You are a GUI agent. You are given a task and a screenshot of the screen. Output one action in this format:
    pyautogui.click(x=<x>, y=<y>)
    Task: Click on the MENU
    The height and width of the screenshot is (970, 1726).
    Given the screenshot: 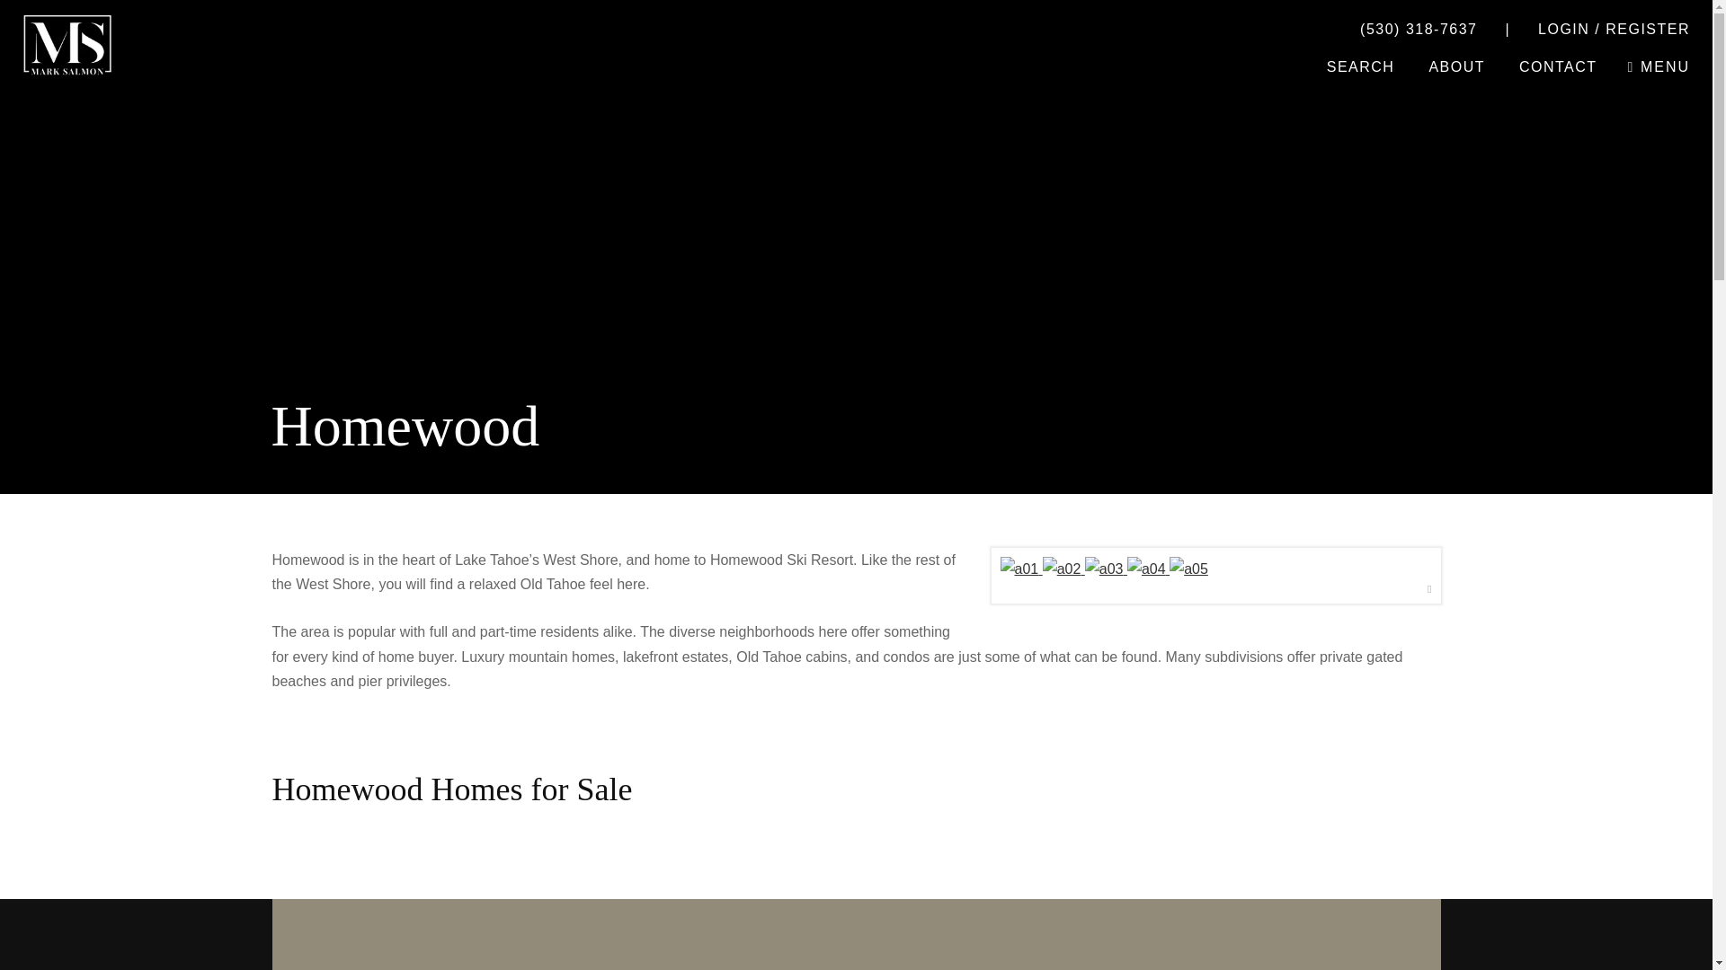 What is the action you would take?
    pyautogui.click(x=1658, y=66)
    